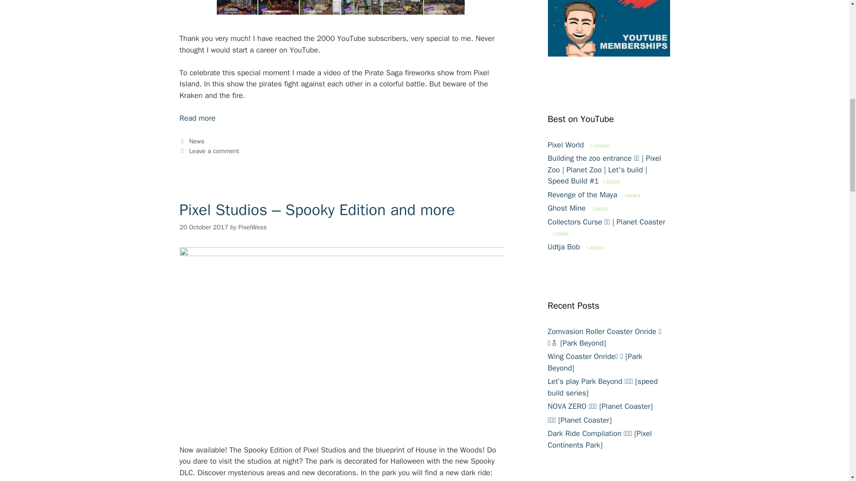 This screenshot has height=481, width=856. I want to click on PixelWess, so click(253, 227).